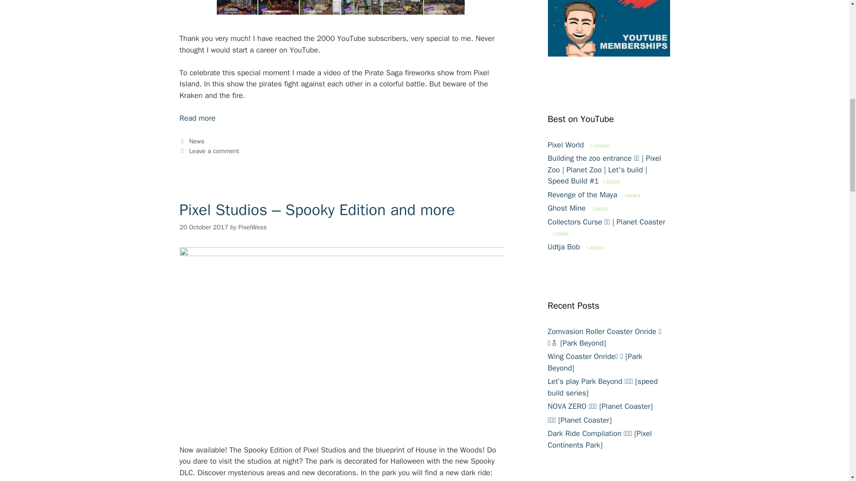 This screenshot has height=481, width=856. I want to click on PixelWess, so click(253, 227).